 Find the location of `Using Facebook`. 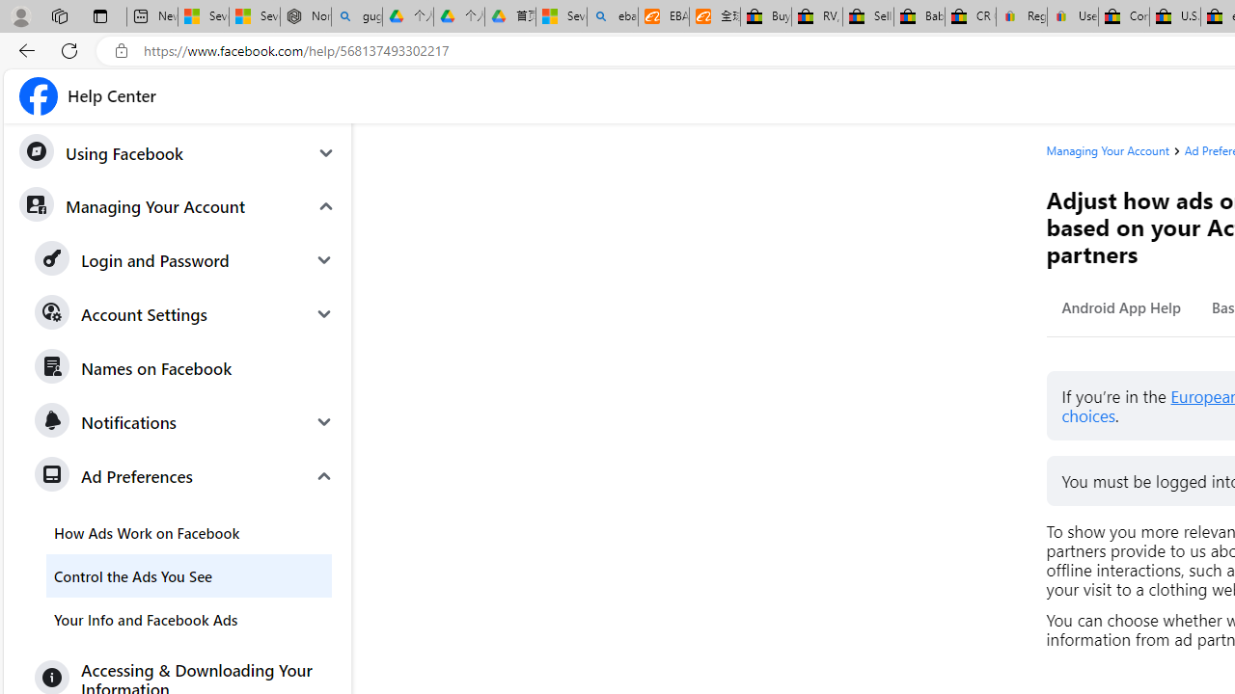

Using Facebook is located at coordinates (177, 153).